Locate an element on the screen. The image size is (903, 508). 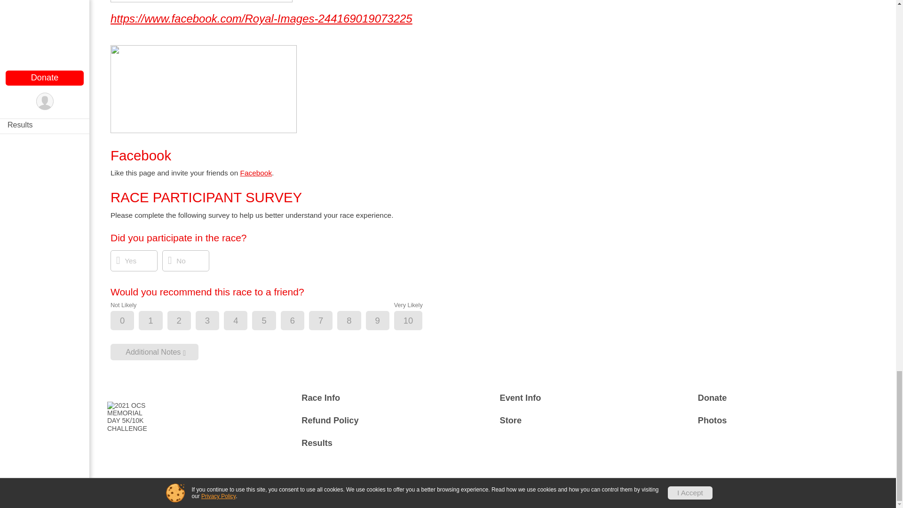
1 is located at coordinates (158, 321).